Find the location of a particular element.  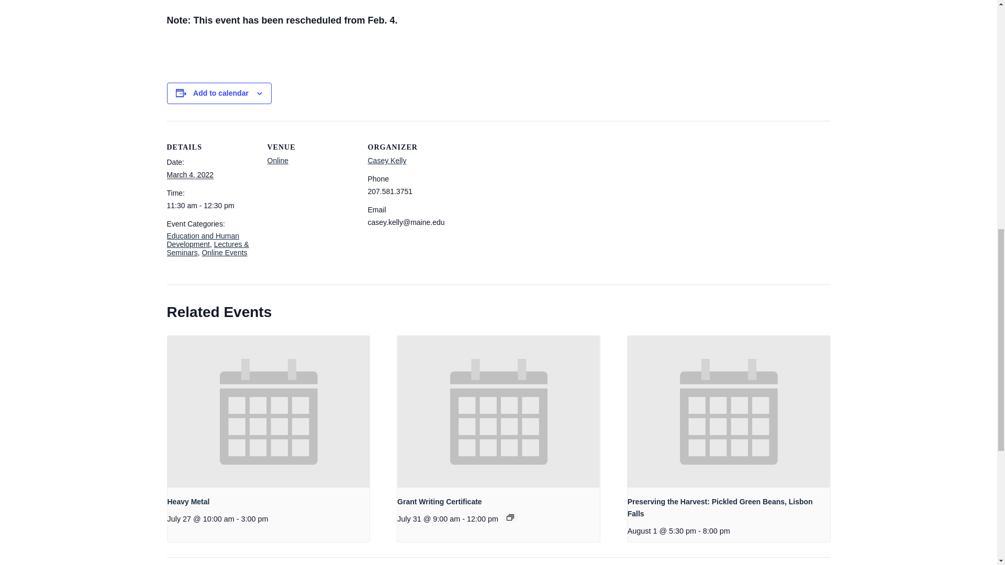

Casey Kelly is located at coordinates (386, 161).